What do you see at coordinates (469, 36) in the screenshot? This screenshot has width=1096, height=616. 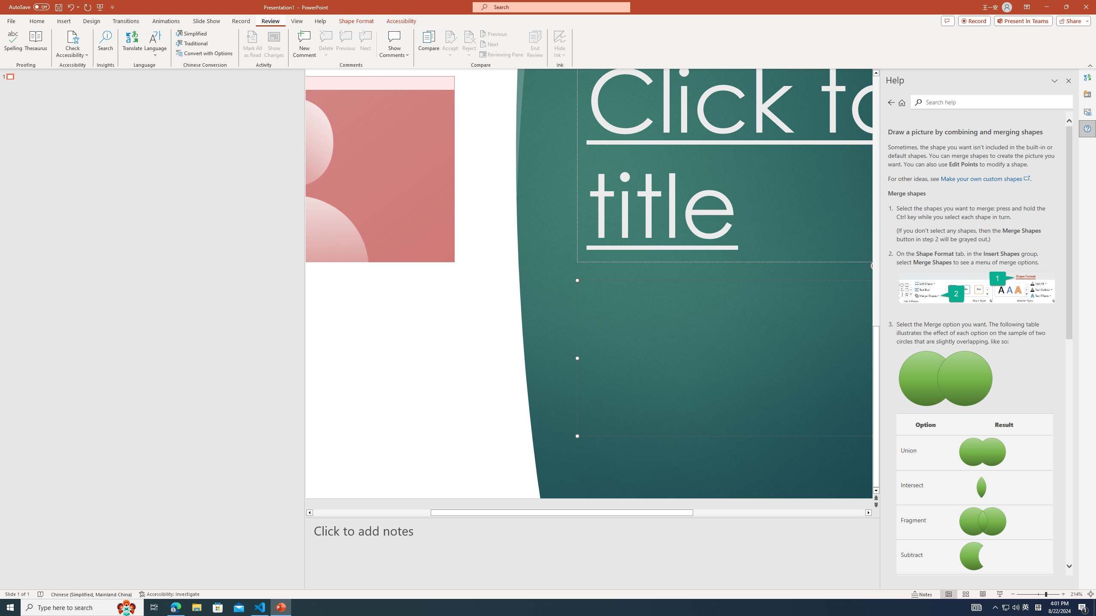 I see `Reject Change` at bounding box center [469, 36].